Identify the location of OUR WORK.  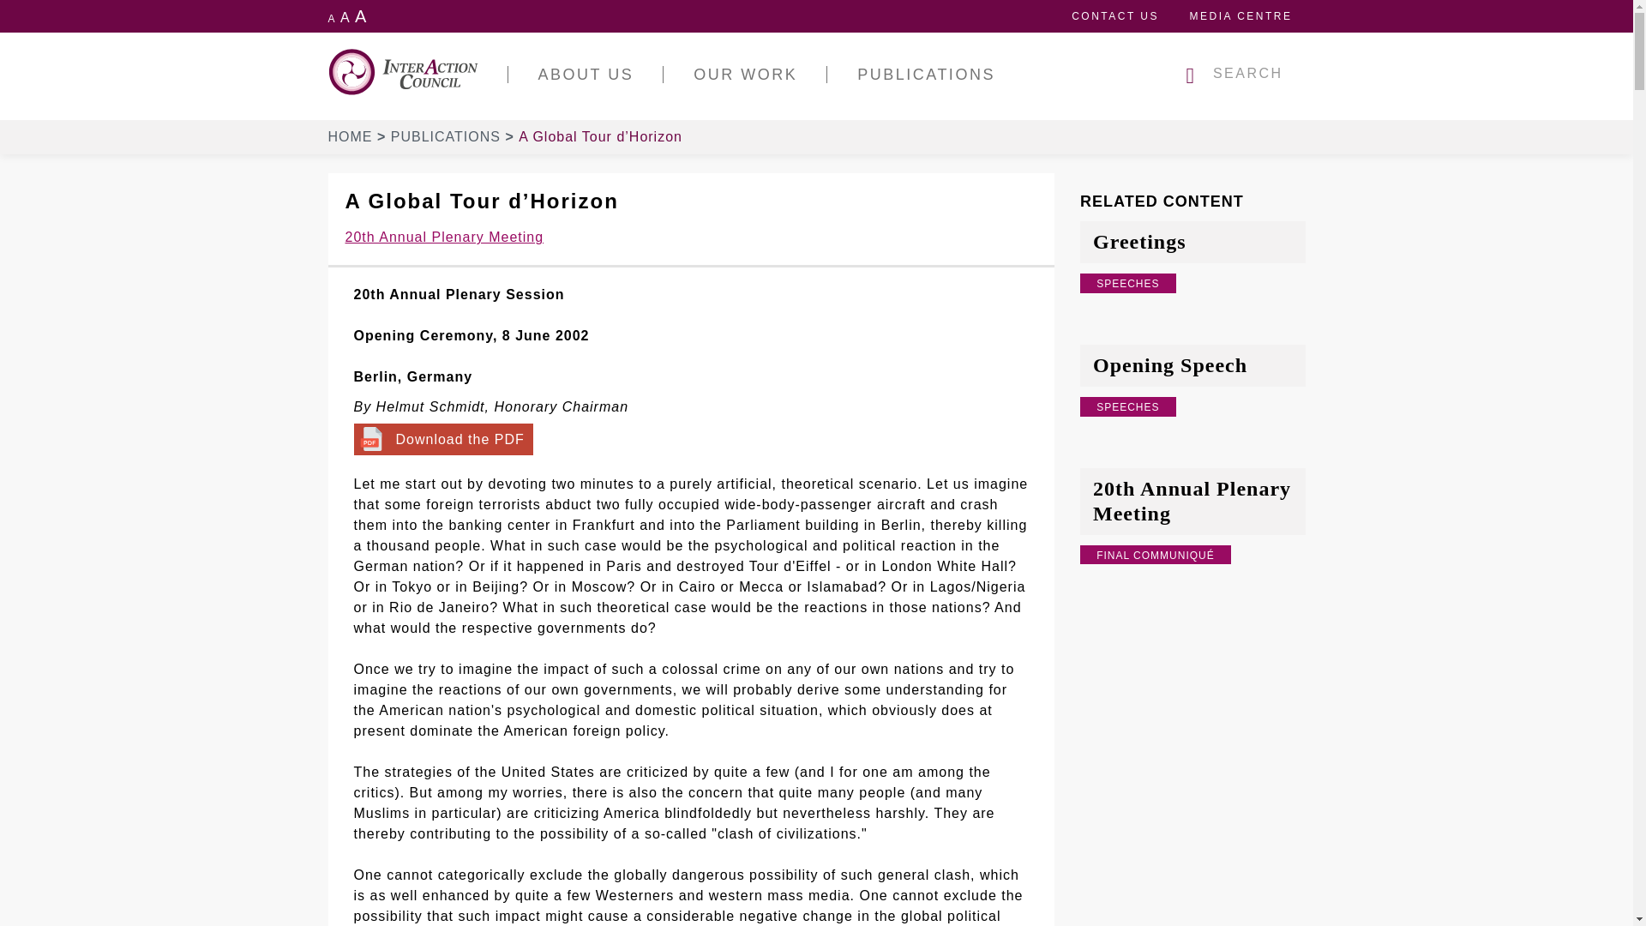
(745, 74).